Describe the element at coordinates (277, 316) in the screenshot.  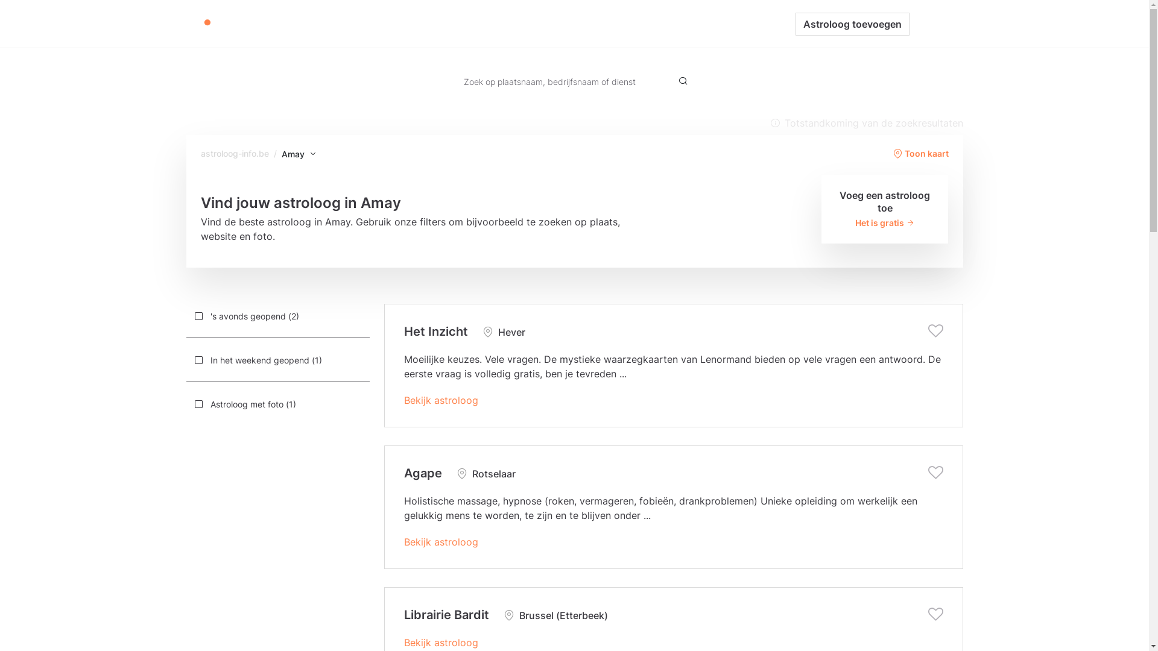
I see `'s avonds geopend (2)` at that location.